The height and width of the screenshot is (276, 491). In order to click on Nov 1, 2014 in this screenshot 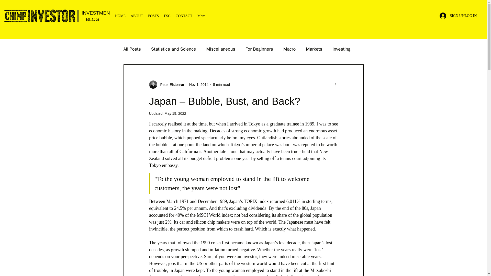, I will do `click(199, 84)`.